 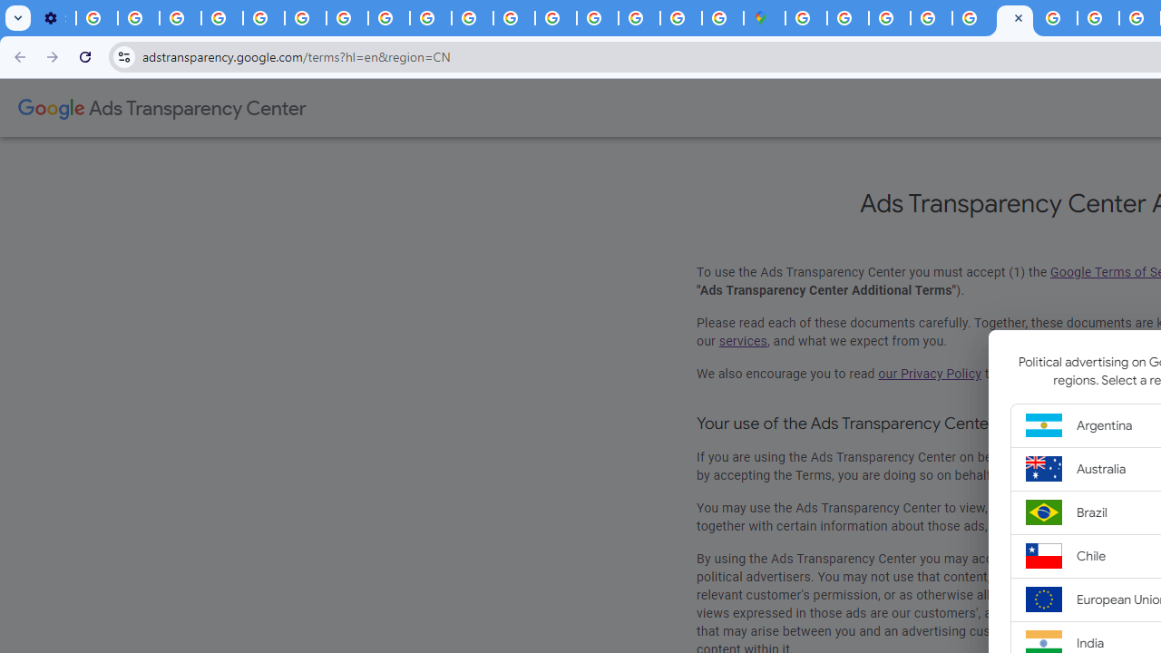 What do you see at coordinates (929, 374) in the screenshot?
I see `our Privacy Policy` at bounding box center [929, 374].